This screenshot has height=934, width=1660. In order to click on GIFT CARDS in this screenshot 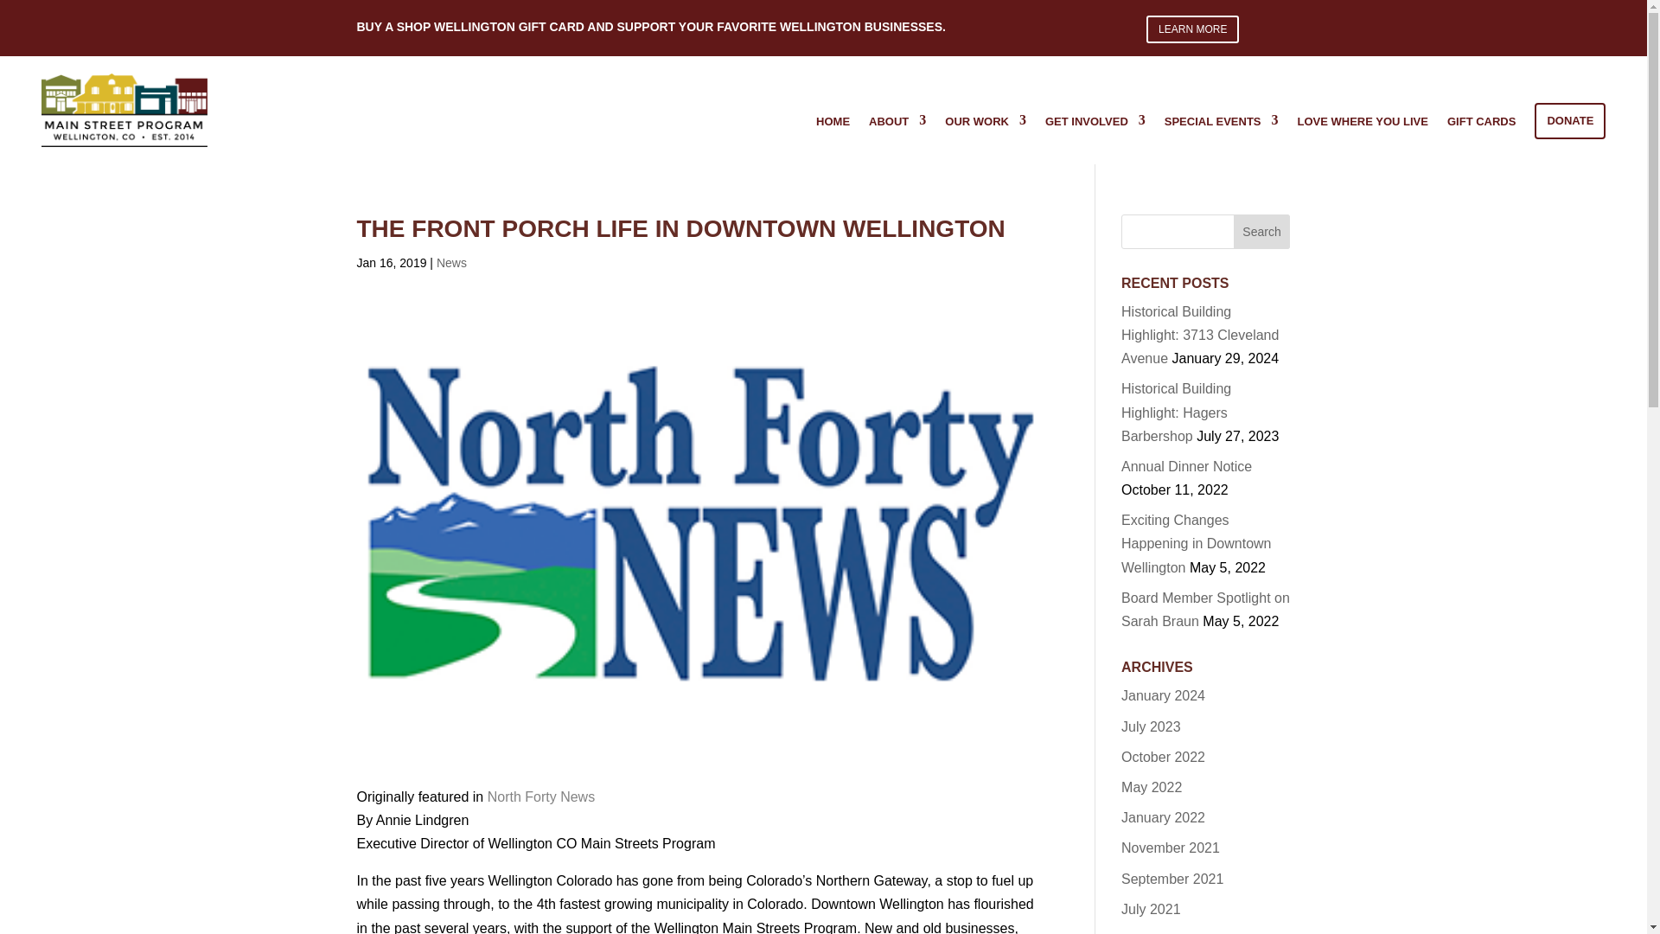, I will do `click(1481, 120)`.